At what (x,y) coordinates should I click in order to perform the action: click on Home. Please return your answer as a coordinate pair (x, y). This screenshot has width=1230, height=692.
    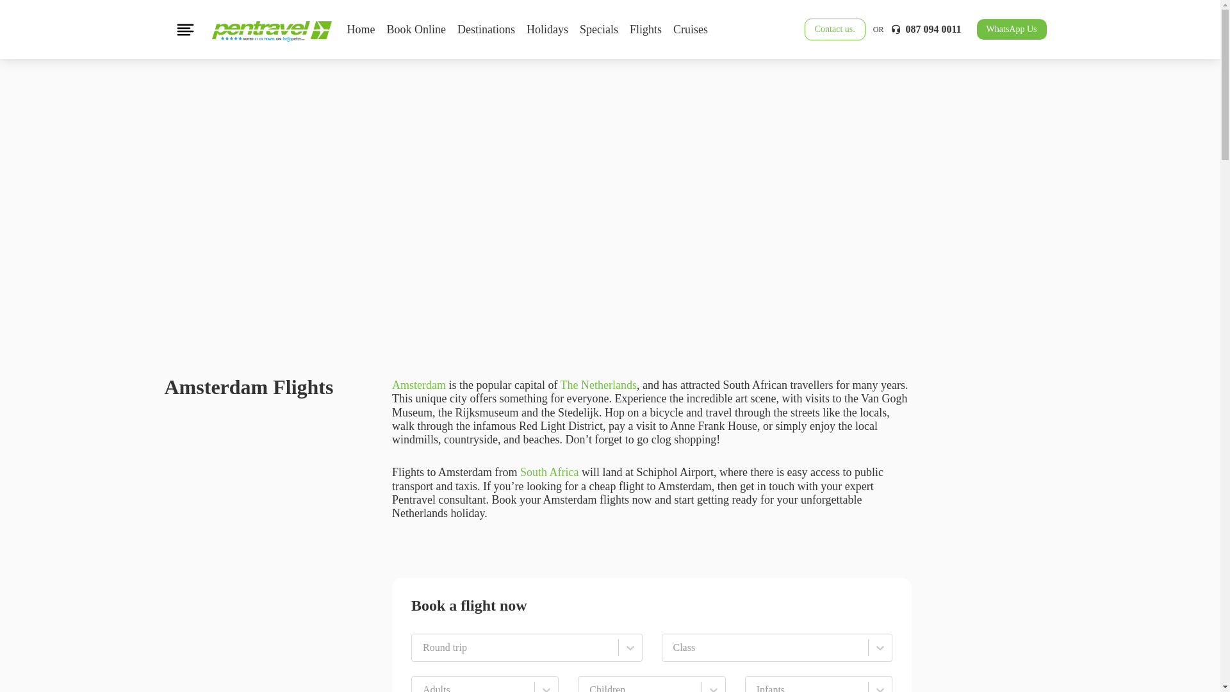
    Looking at the image, I should click on (361, 29).